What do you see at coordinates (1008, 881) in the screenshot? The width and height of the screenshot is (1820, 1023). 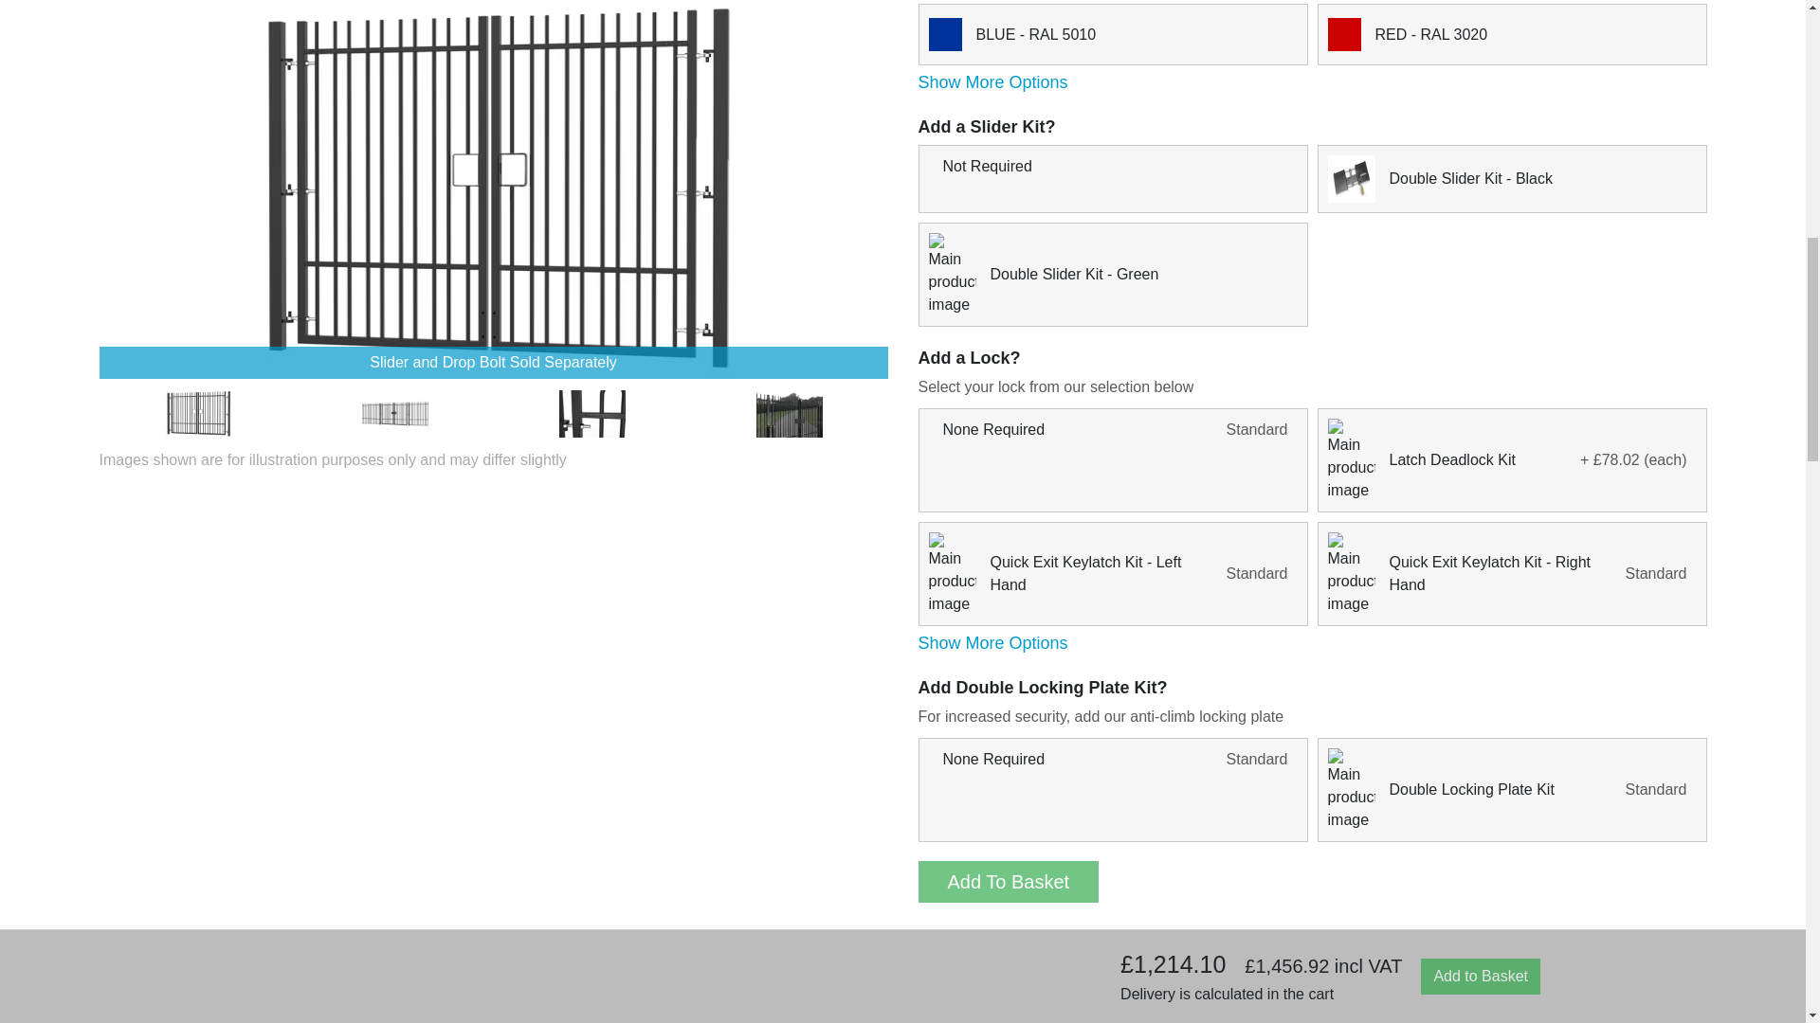 I see `Add To Basket` at bounding box center [1008, 881].